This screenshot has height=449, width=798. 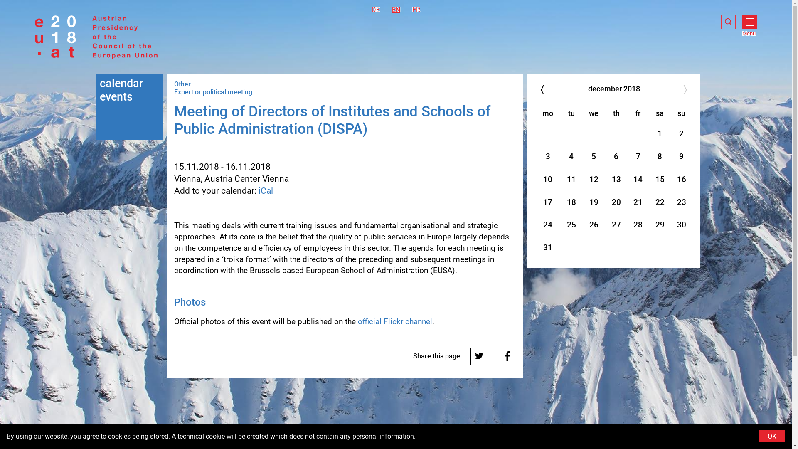 I want to click on Next, so click(x=686, y=89).